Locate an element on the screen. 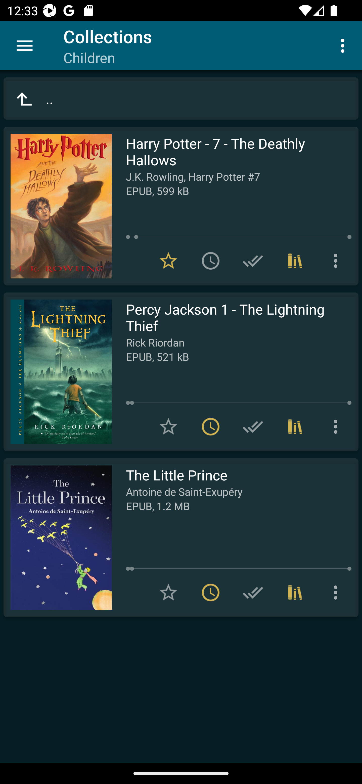  Read Percy Jackson 1 - The Lightning Thief is located at coordinates (58, 372).